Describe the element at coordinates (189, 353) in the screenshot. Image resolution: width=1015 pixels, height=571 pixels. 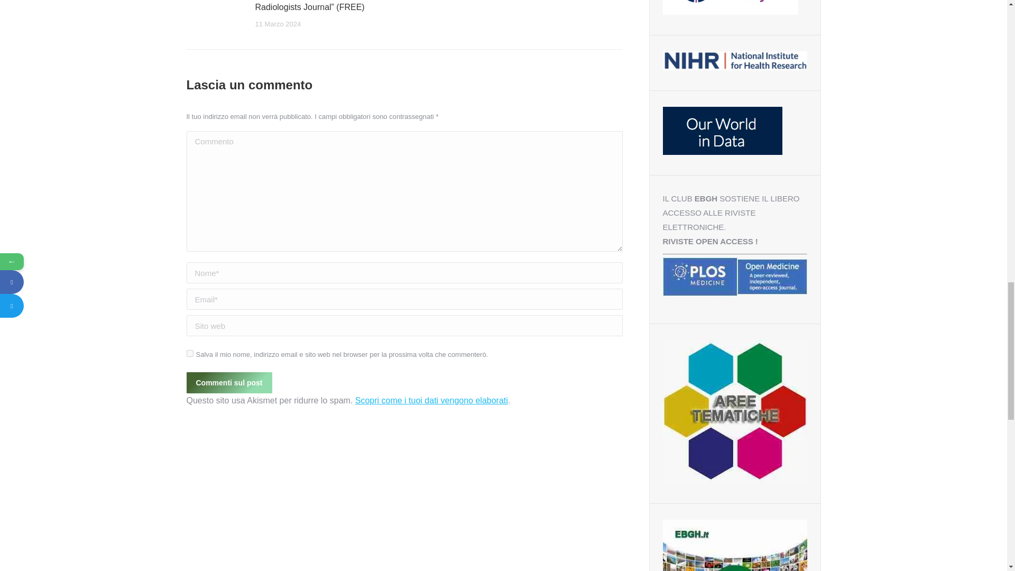
I see `yes` at that location.